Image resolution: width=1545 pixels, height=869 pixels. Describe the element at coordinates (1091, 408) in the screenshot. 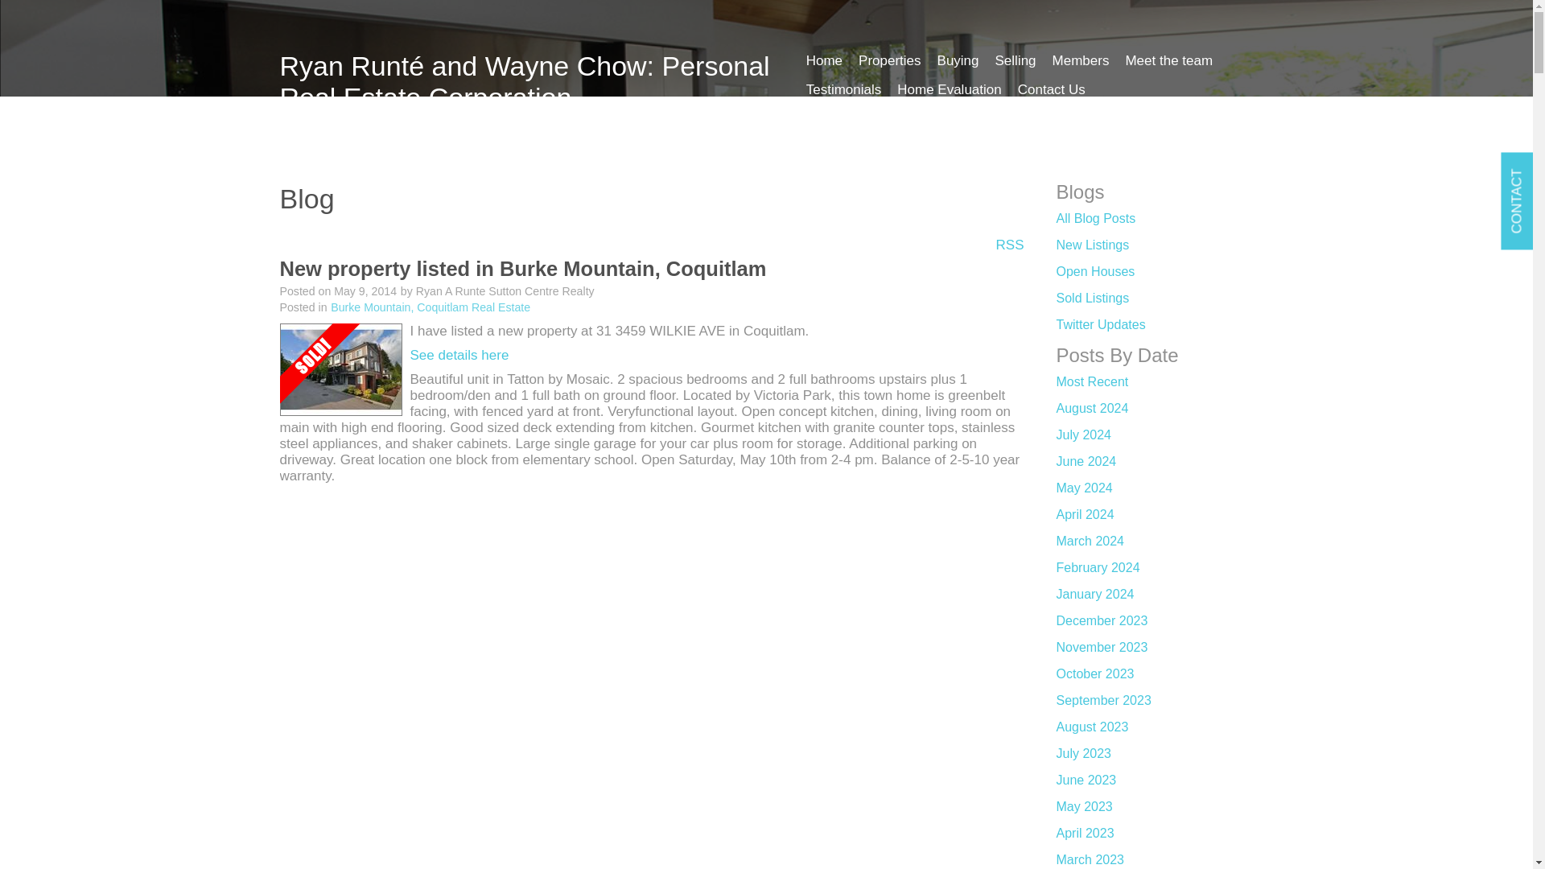

I see `August 2024` at that location.